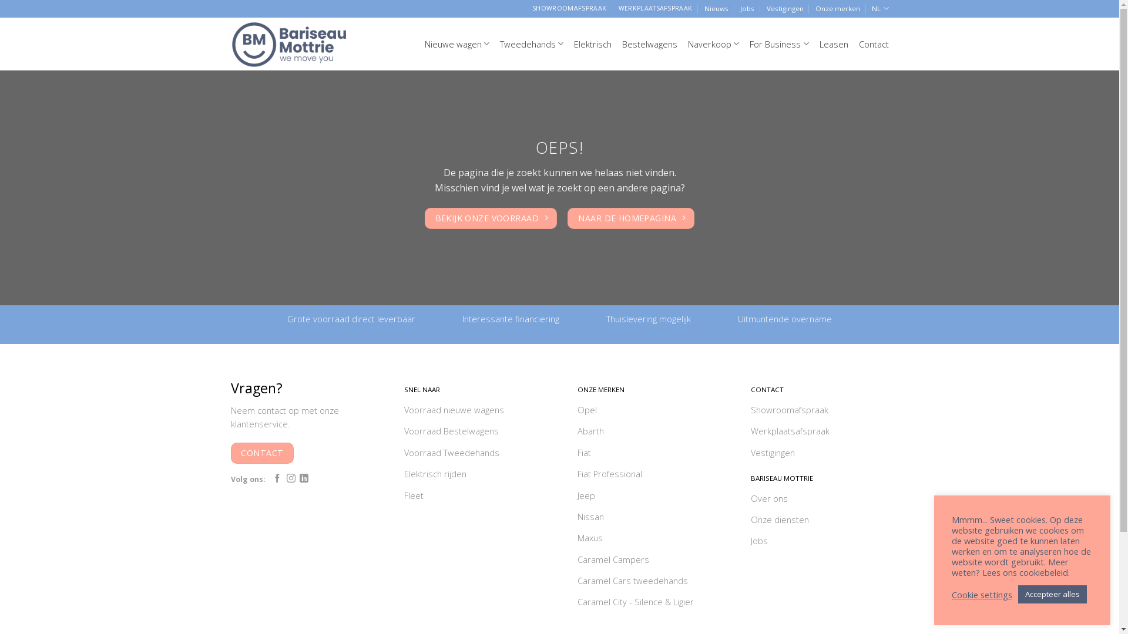 The image size is (1128, 634). What do you see at coordinates (304, 479) in the screenshot?
I see `Follow on LinkedIn` at bounding box center [304, 479].